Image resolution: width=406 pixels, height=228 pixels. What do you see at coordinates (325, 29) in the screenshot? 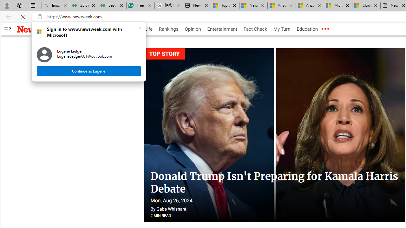
I see `Class: the-red` at bounding box center [325, 29].